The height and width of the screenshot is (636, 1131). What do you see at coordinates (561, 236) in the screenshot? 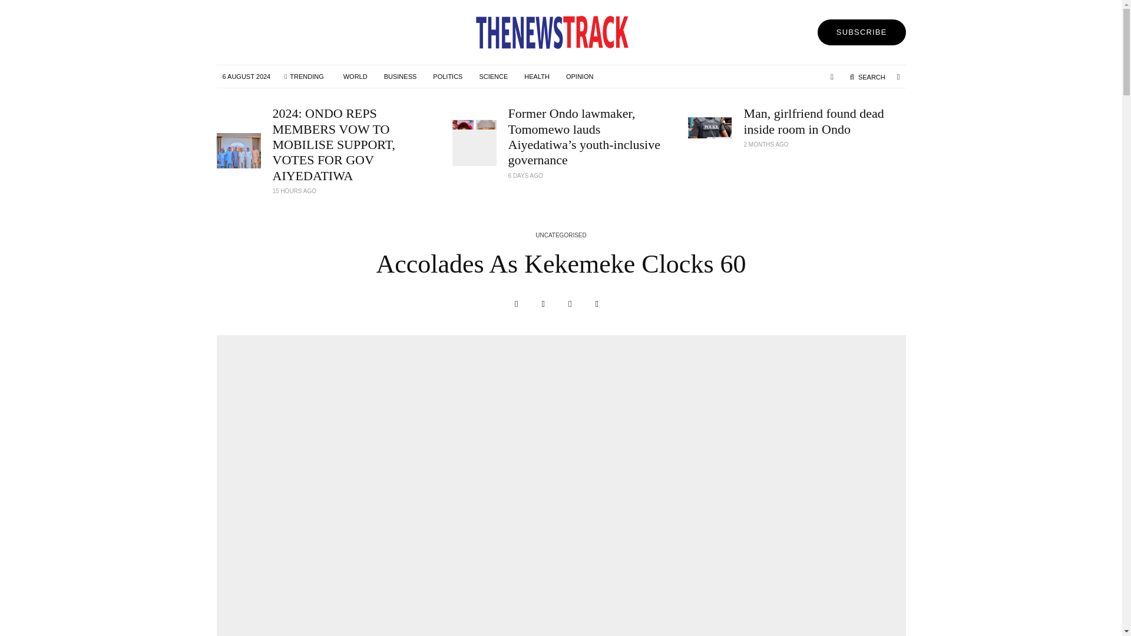
I see `UNCATEGORISED` at bounding box center [561, 236].